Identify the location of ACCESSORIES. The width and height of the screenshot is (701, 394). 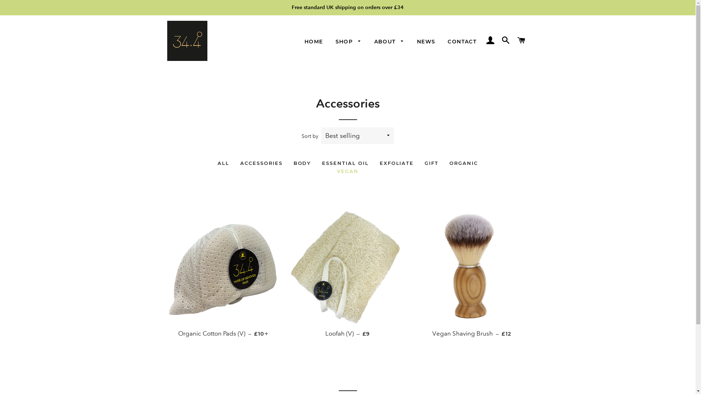
(261, 163).